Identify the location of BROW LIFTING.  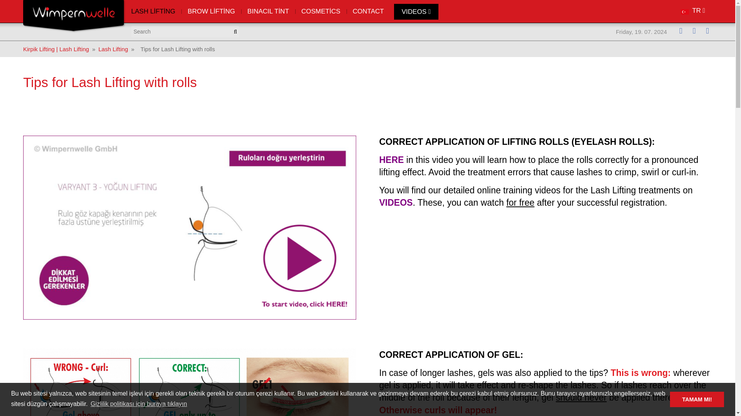
(211, 12).